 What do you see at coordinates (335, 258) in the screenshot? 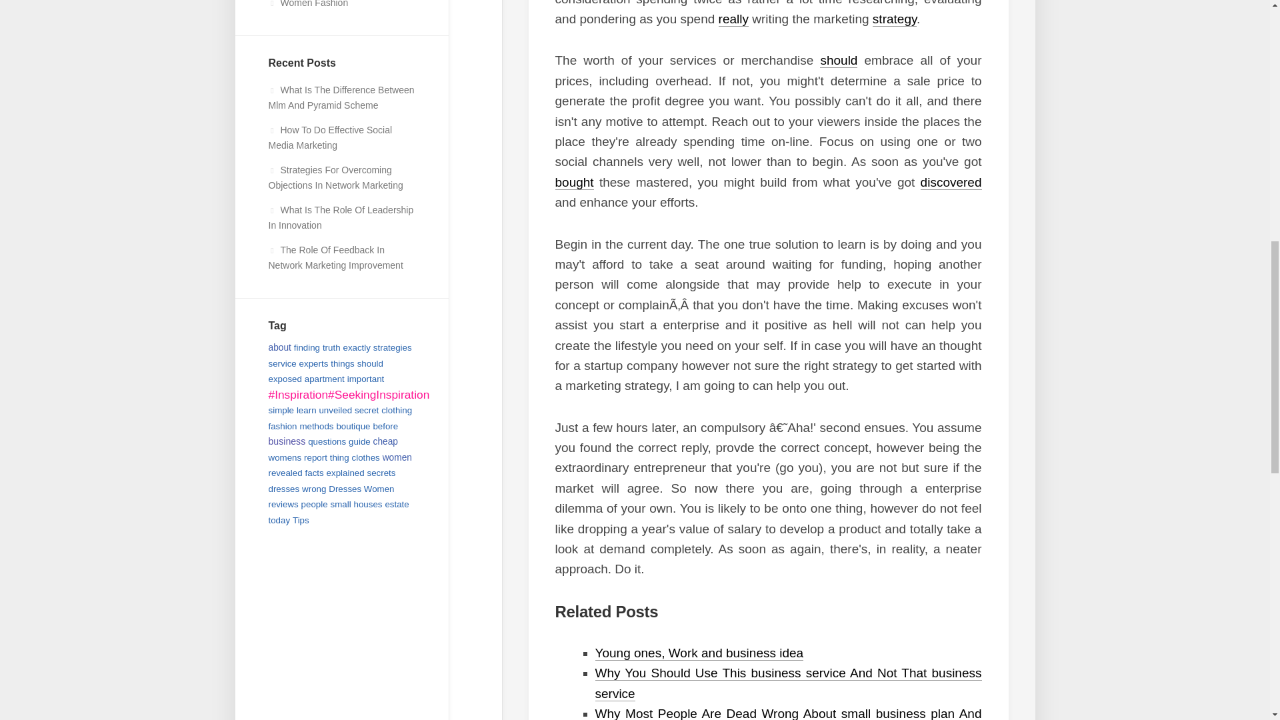
I see `The Role Of Feedback In Network Marketing Improvement` at bounding box center [335, 258].